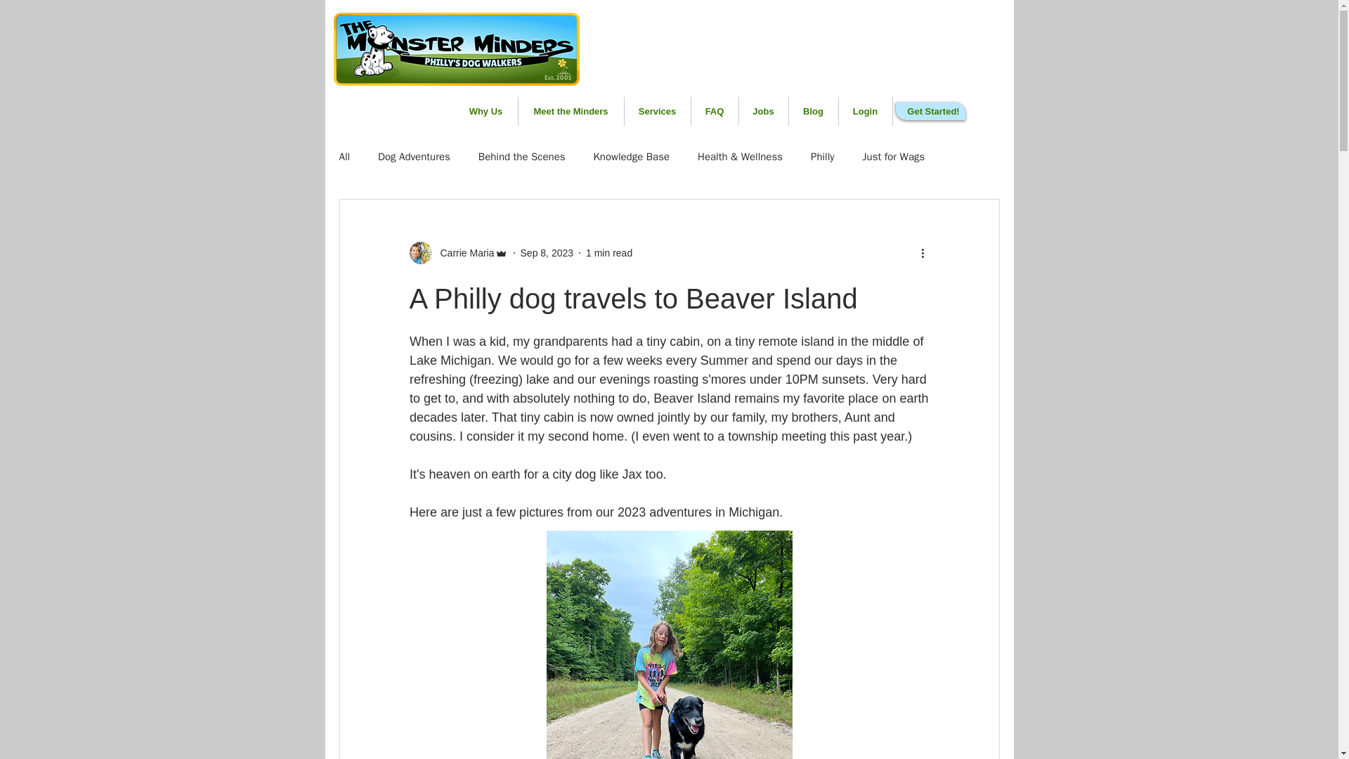 The width and height of the screenshot is (1349, 759). What do you see at coordinates (521, 157) in the screenshot?
I see `Behind the Scenes` at bounding box center [521, 157].